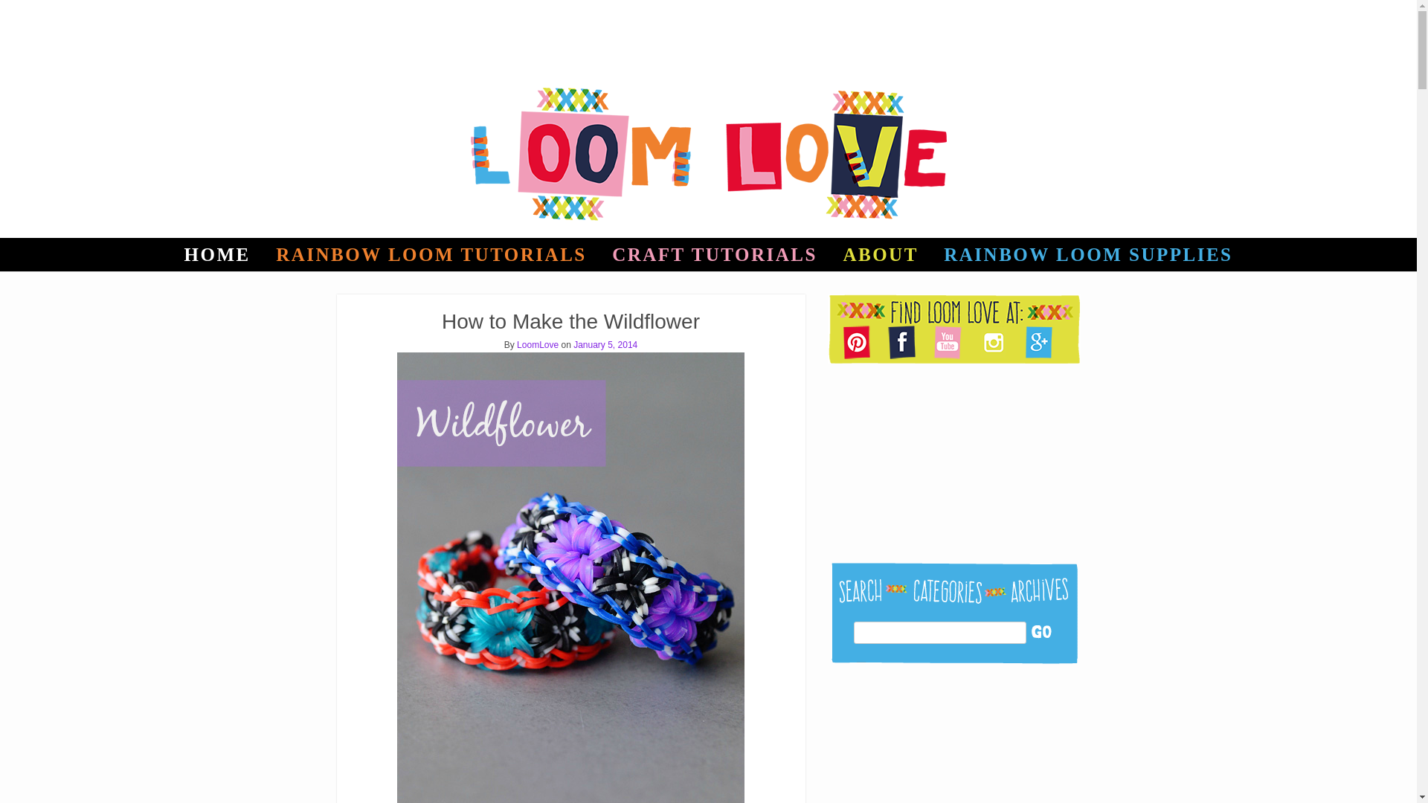 This screenshot has height=803, width=1428. Describe the element at coordinates (1087, 254) in the screenshot. I see `RAINBOW LOOM SUPPLIES` at that location.